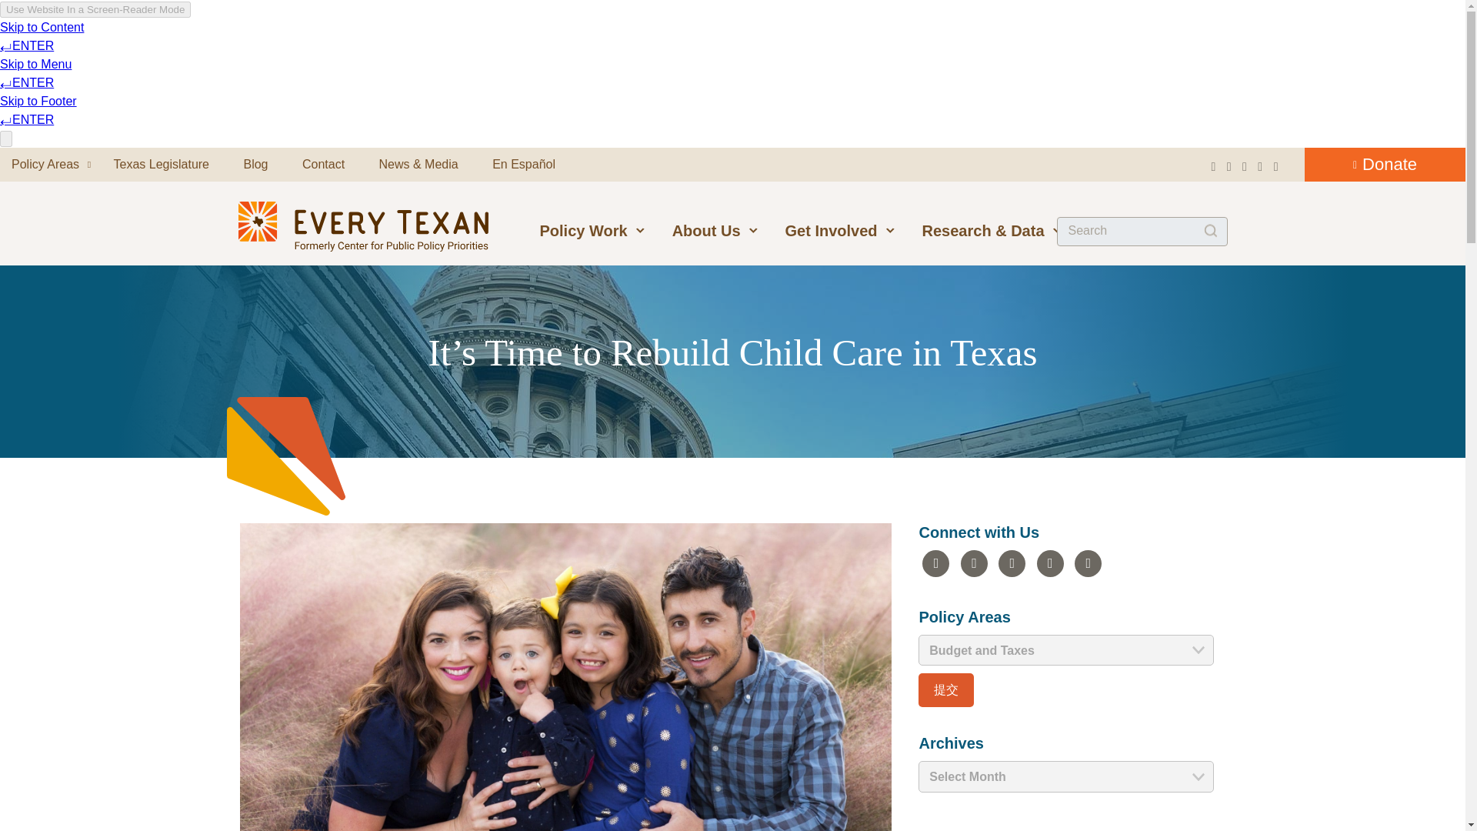  I want to click on Texas Legislature, so click(162, 165).